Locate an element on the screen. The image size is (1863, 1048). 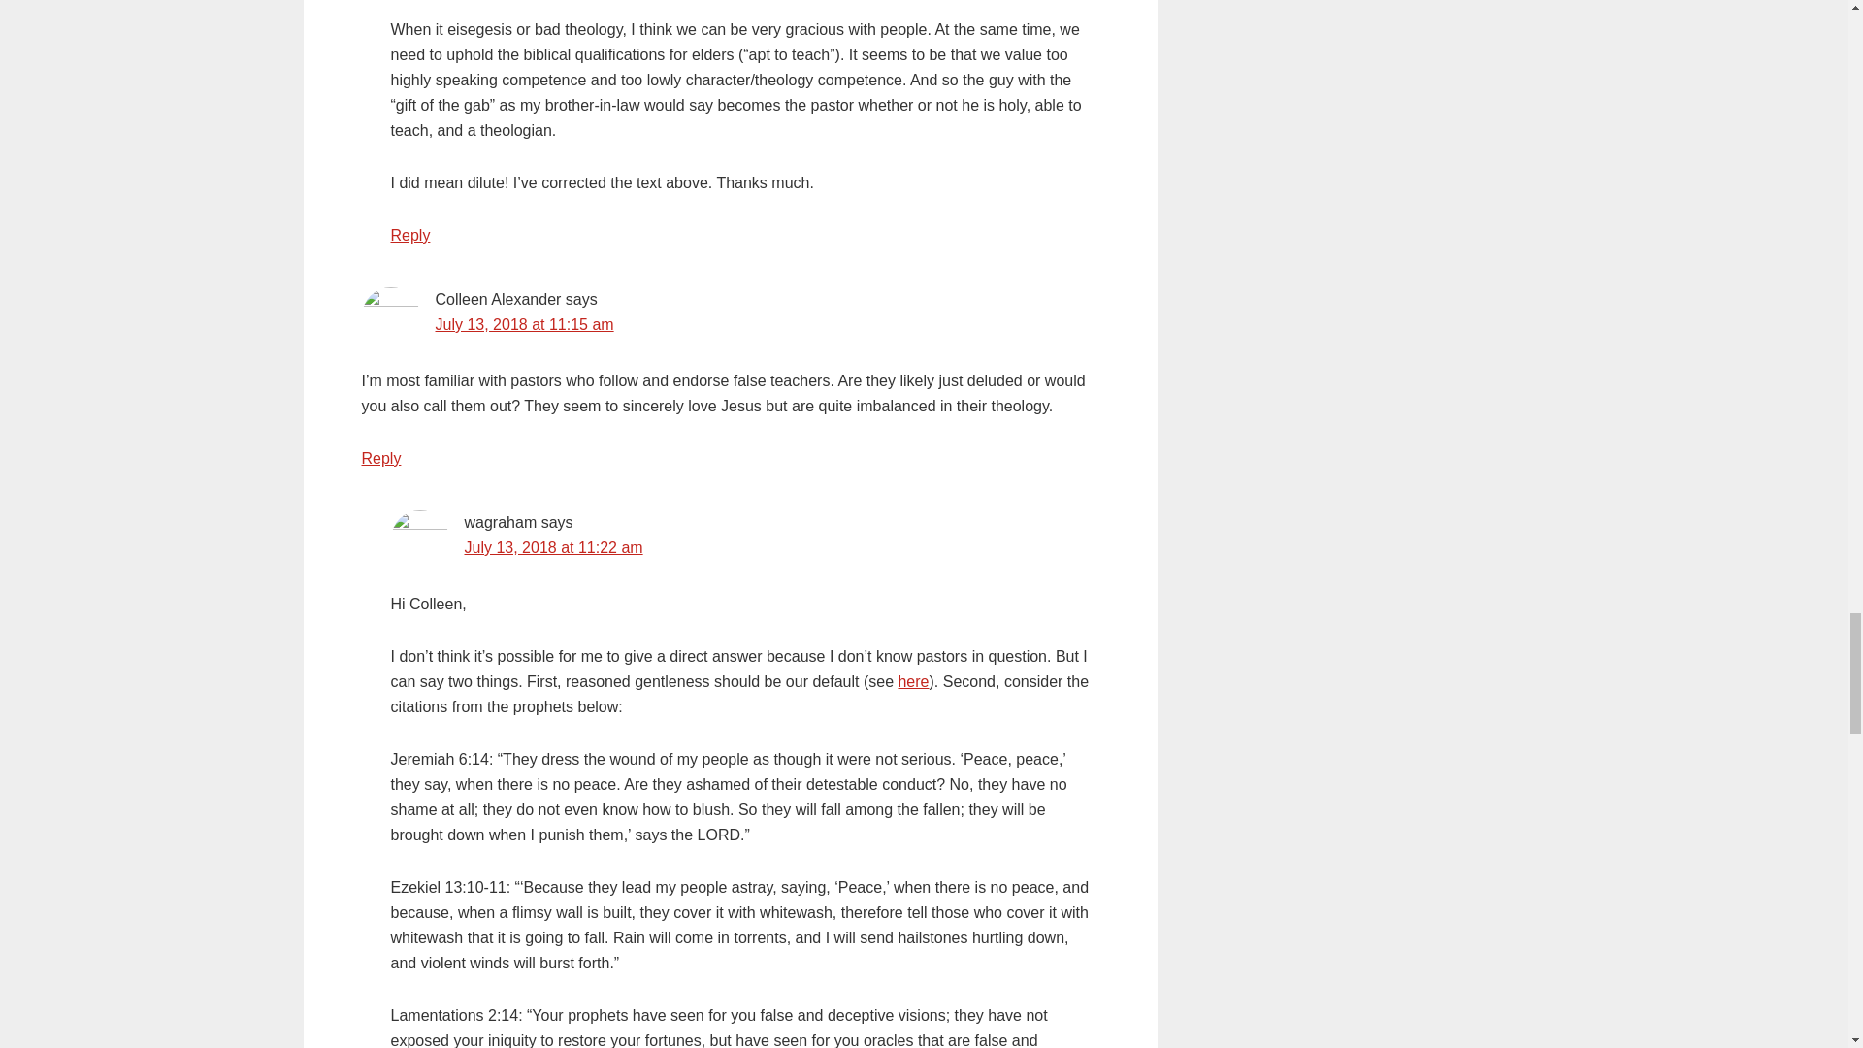
July 13, 2018 at 11:15 am is located at coordinates (523, 324).